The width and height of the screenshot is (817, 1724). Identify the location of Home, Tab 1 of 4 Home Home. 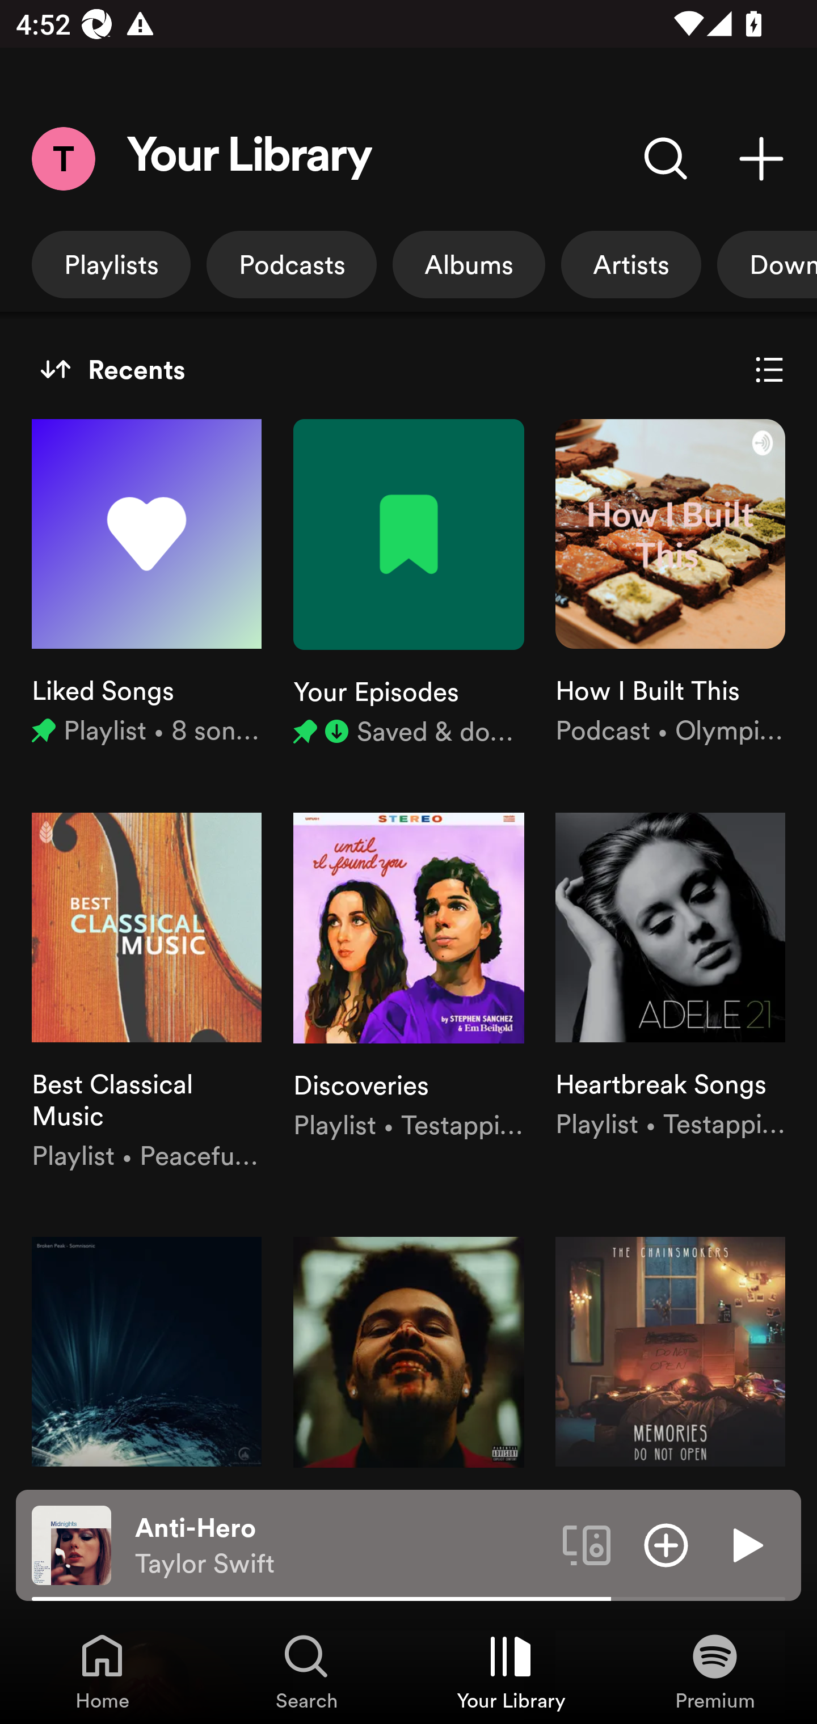
(102, 1671).